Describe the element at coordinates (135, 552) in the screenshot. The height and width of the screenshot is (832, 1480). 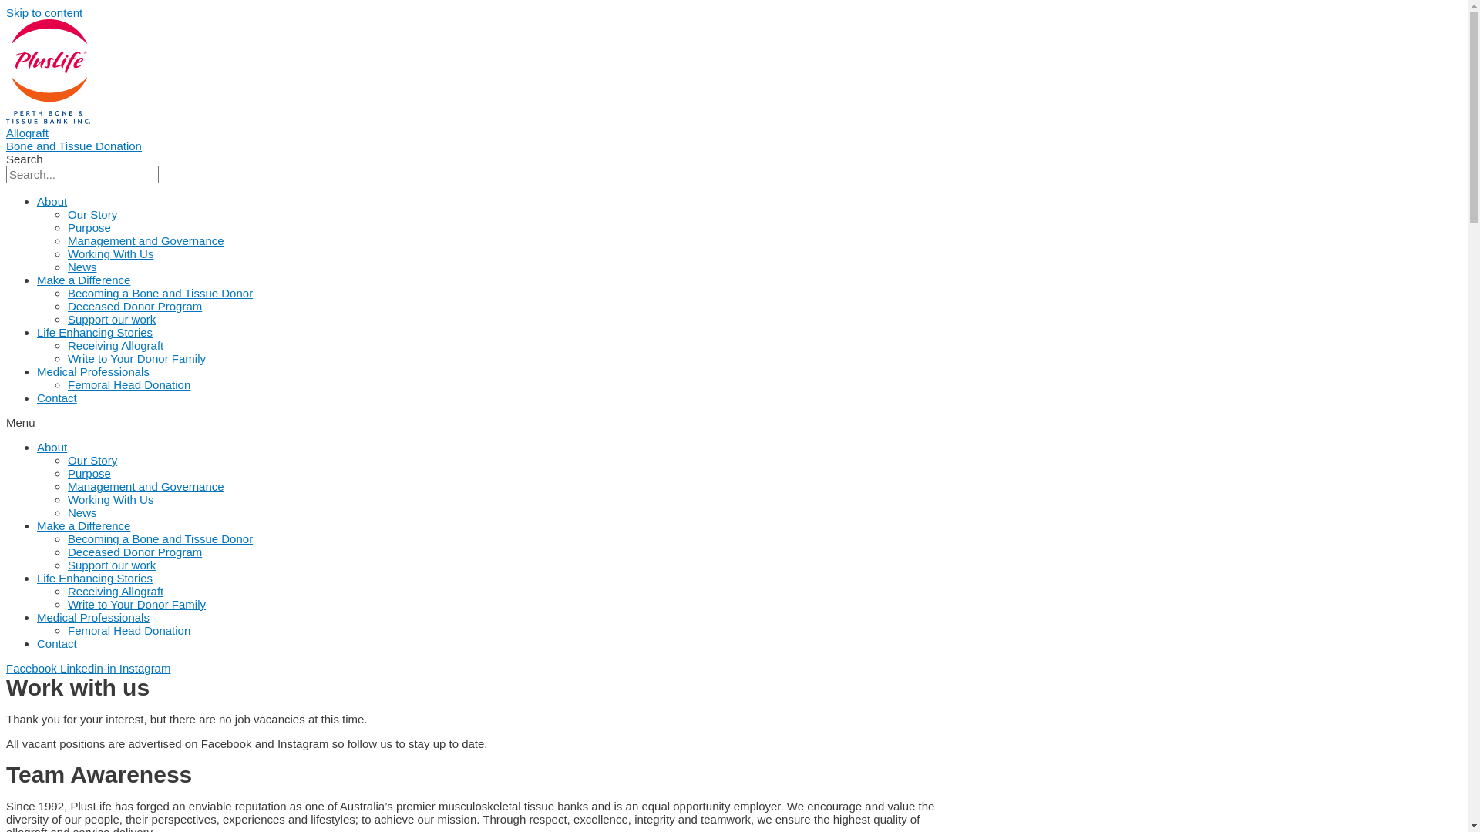
I see `Deceased Donor Program` at that location.